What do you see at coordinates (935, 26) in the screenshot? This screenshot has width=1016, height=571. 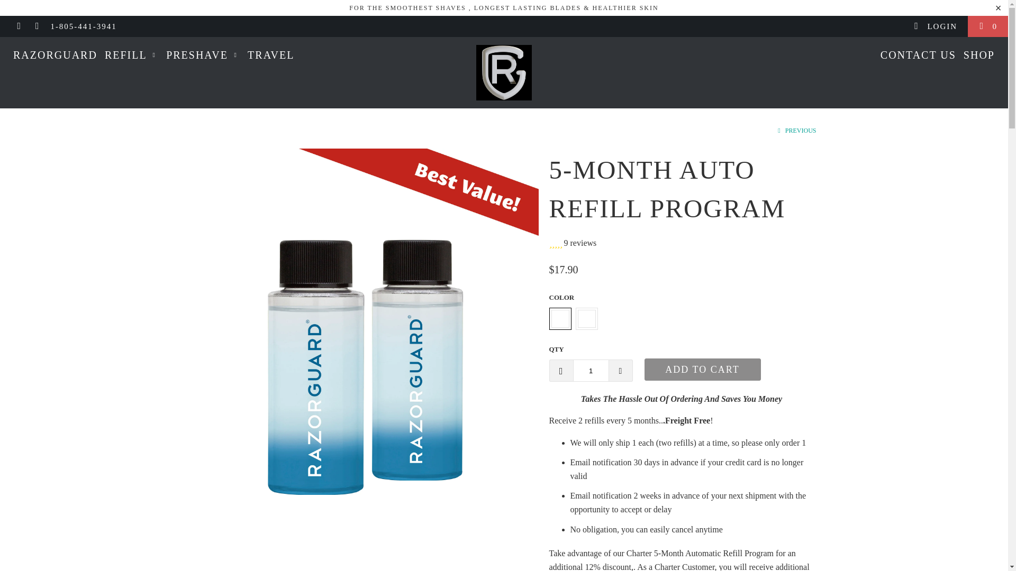 I see `My Account ` at bounding box center [935, 26].